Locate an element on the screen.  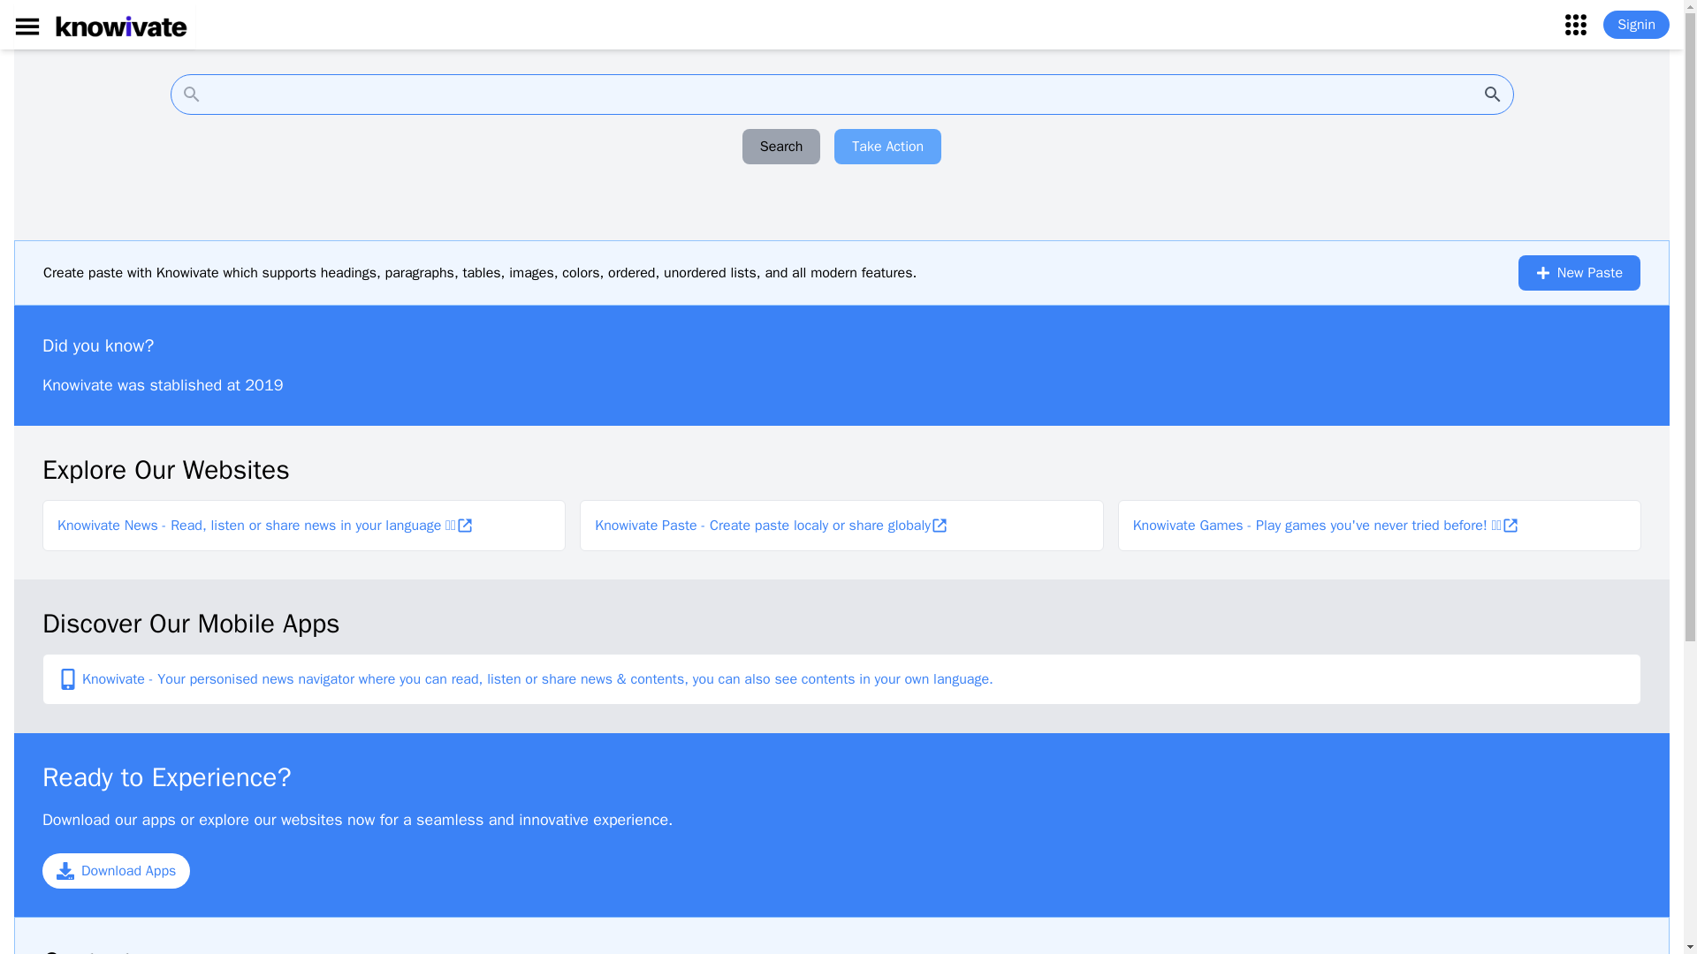
New Paste is located at coordinates (1579, 273).